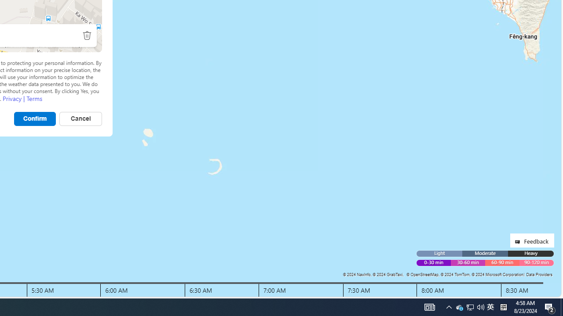 This screenshot has width=563, height=316. Describe the element at coordinates (80, 118) in the screenshot. I see `Cancel` at that location.